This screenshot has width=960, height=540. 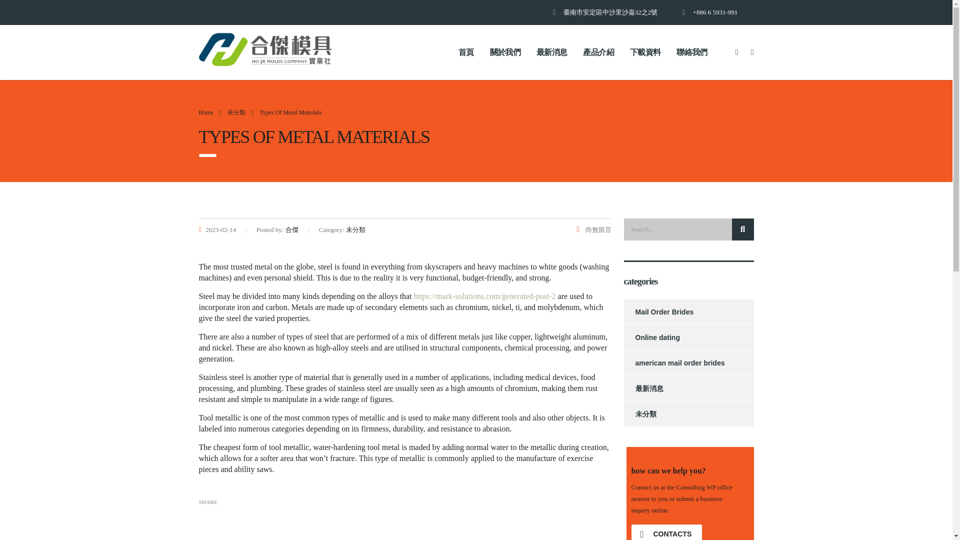 What do you see at coordinates (659, 312) in the screenshot?
I see `Mail Order Brides` at bounding box center [659, 312].